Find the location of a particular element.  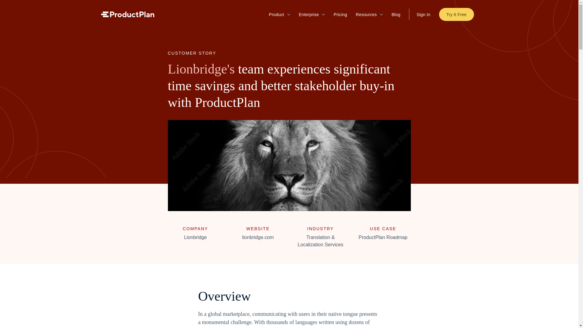

Try It Free is located at coordinates (456, 14).